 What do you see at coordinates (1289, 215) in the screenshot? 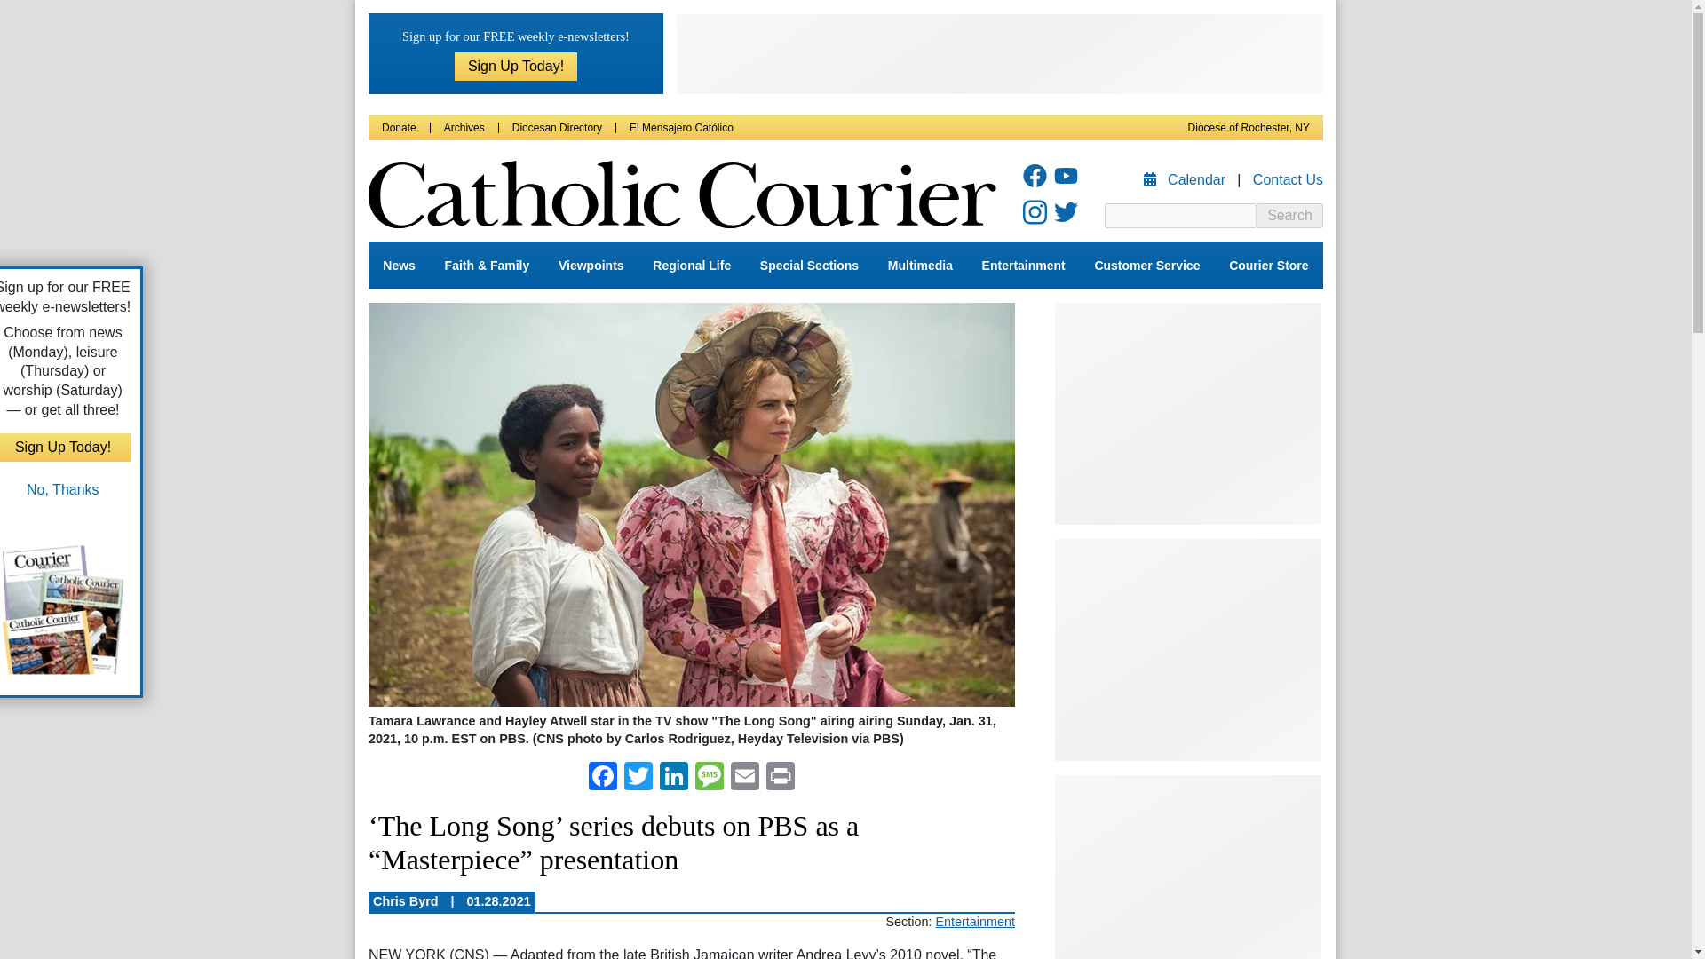
I see `Search` at bounding box center [1289, 215].